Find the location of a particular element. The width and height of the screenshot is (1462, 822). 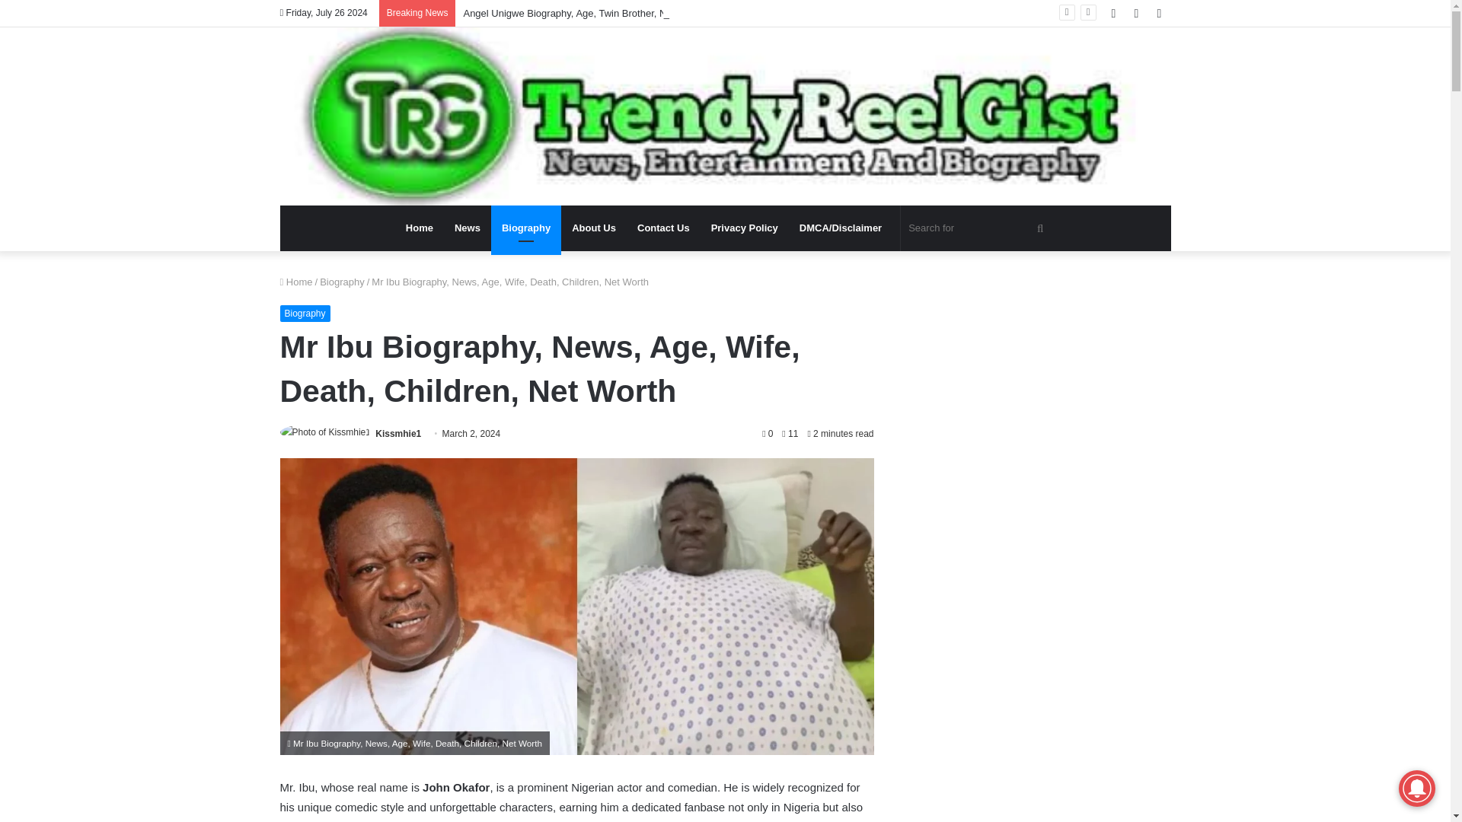

Contact Us is located at coordinates (663, 228).